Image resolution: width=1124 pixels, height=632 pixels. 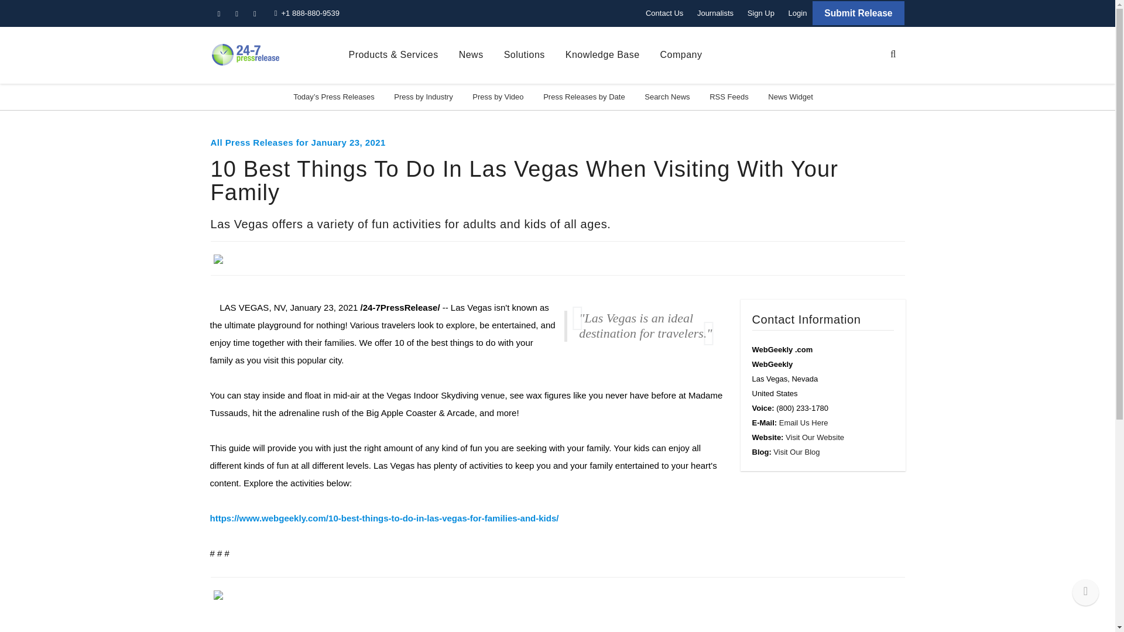 What do you see at coordinates (602, 55) in the screenshot?
I see `Knowledge Base` at bounding box center [602, 55].